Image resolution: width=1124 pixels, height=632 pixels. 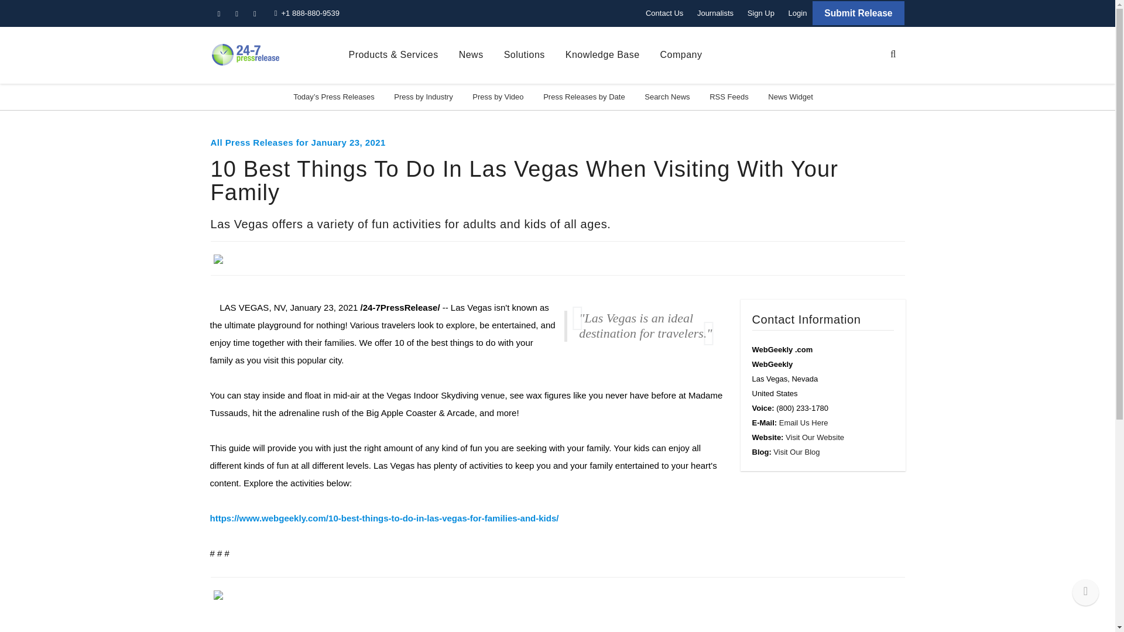 What do you see at coordinates (602, 55) in the screenshot?
I see `Knowledge Base` at bounding box center [602, 55].